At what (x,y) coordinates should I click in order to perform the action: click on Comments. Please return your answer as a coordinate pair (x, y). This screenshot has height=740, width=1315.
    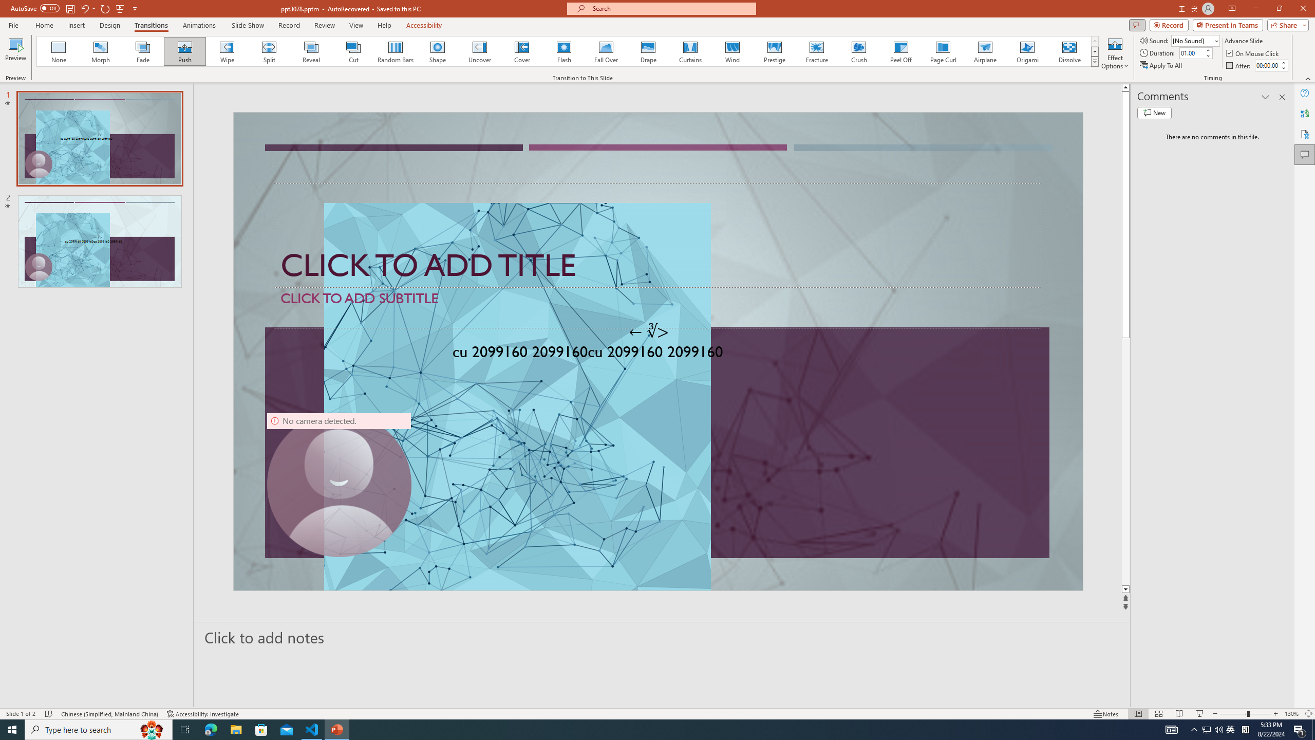
    Looking at the image, I should click on (1305, 154).